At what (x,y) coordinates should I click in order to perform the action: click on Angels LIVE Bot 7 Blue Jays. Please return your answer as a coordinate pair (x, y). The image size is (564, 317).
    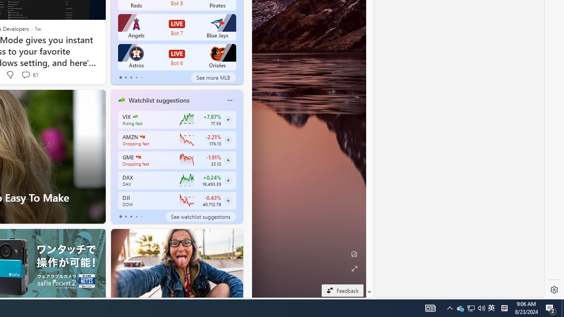
    Looking at the image, I should click on (177, 27).